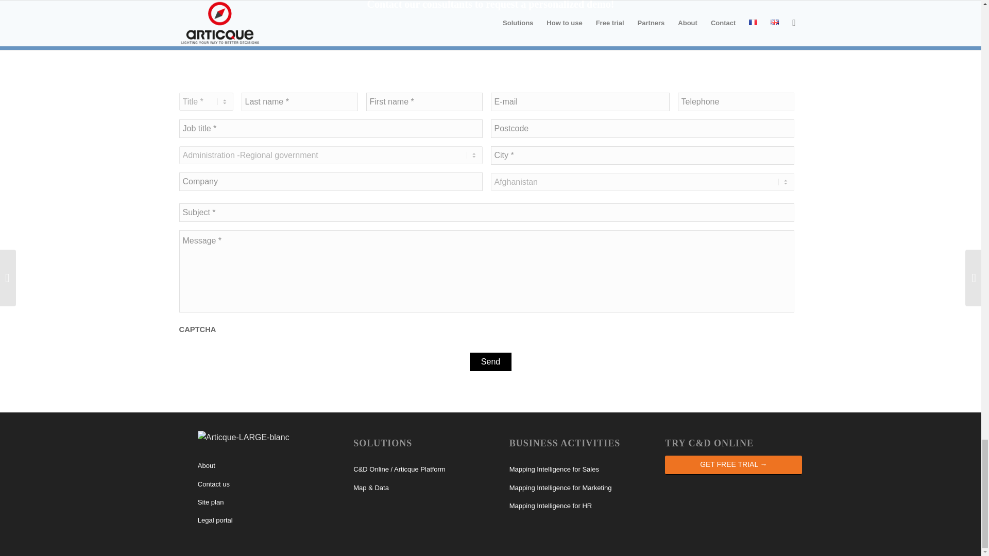  I want to click on Site plan, so click(266, 502).